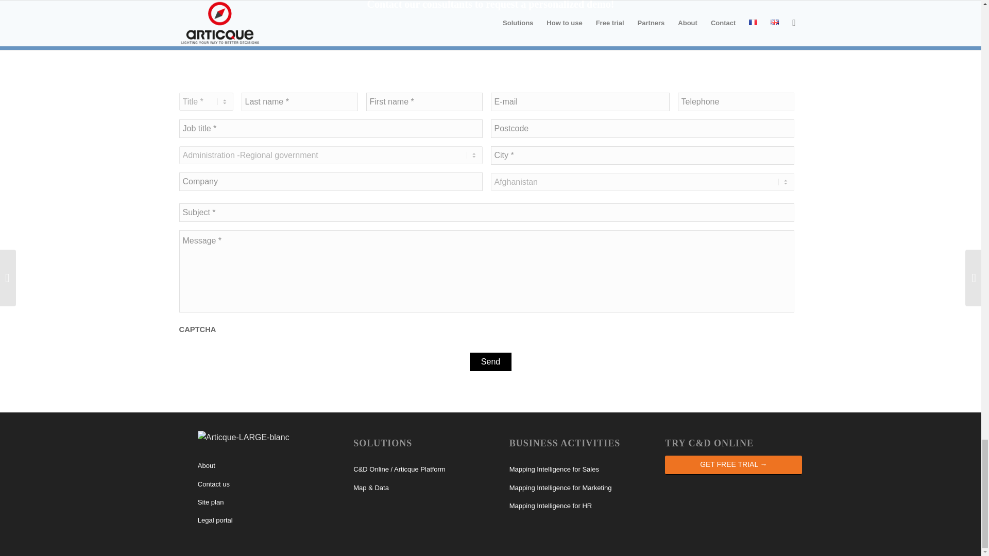  I want to click on Site plan, so click(266, 502).